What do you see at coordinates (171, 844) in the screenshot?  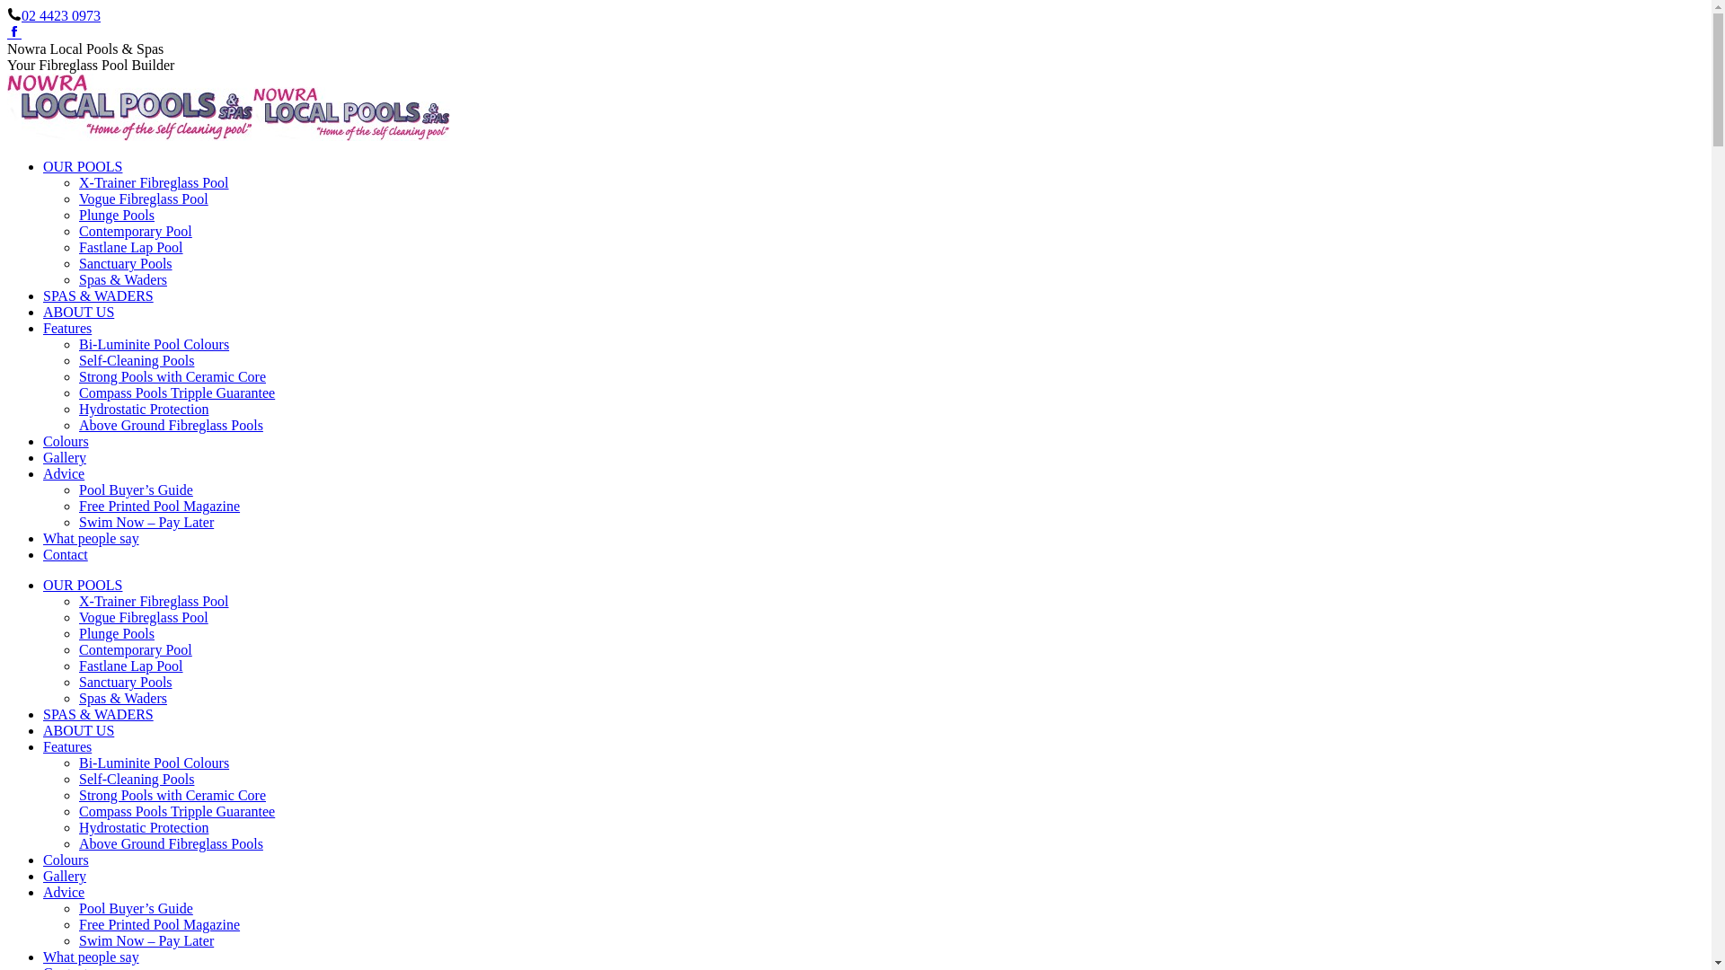 I see `Above Ground Fibreglass Pools` at bounding box center [171, 844].